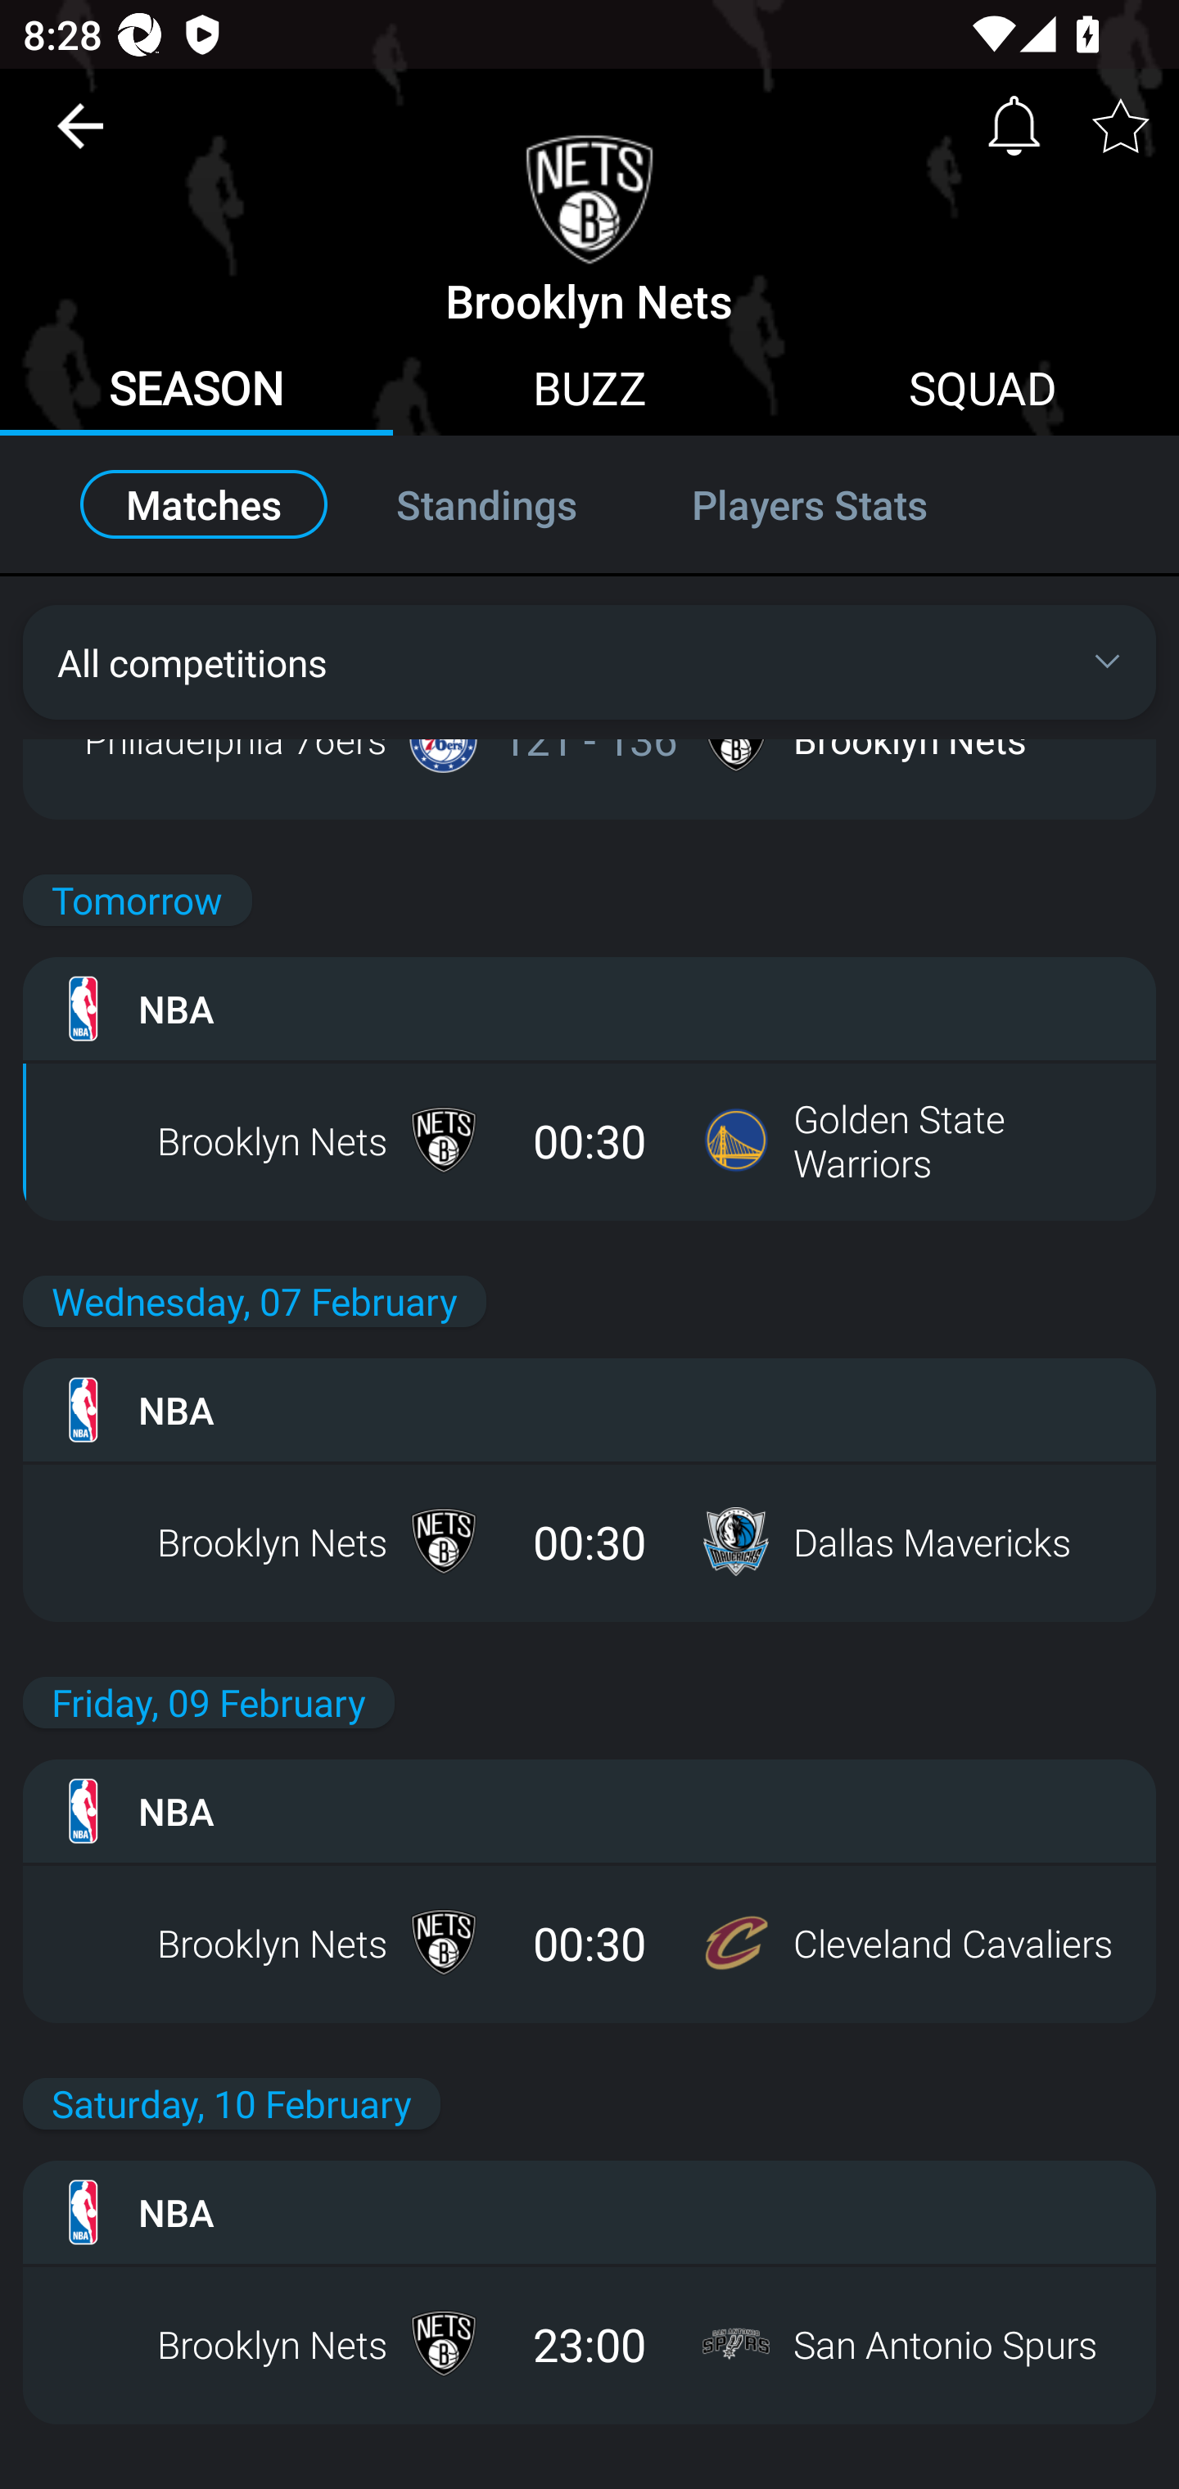  Describe the element at coordinates (843, 504) in the screenshot. I see `Players Stats` at that location.